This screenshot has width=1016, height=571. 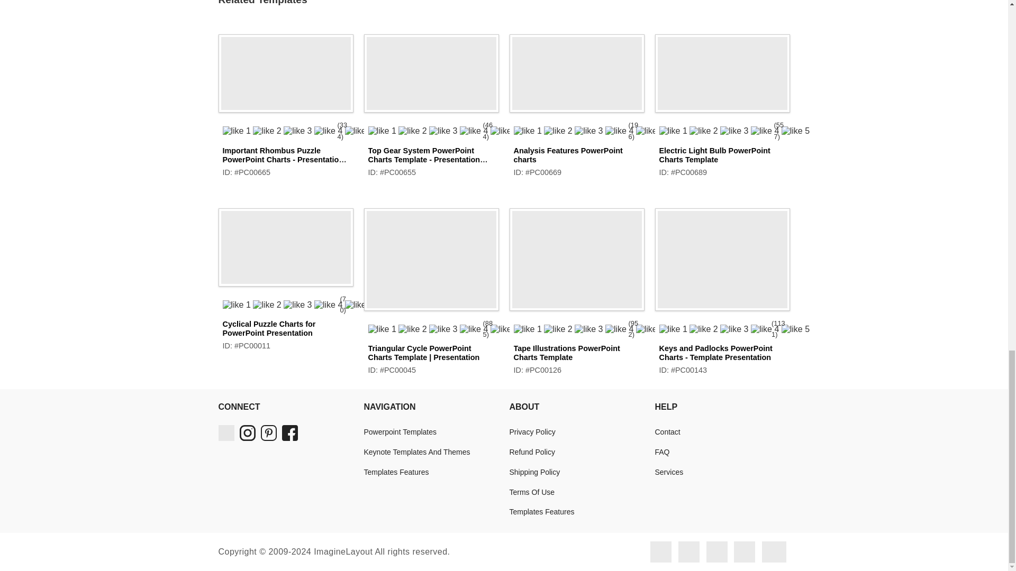 I want to click on 3 out of 5 stars, so click(x=423, y=130).